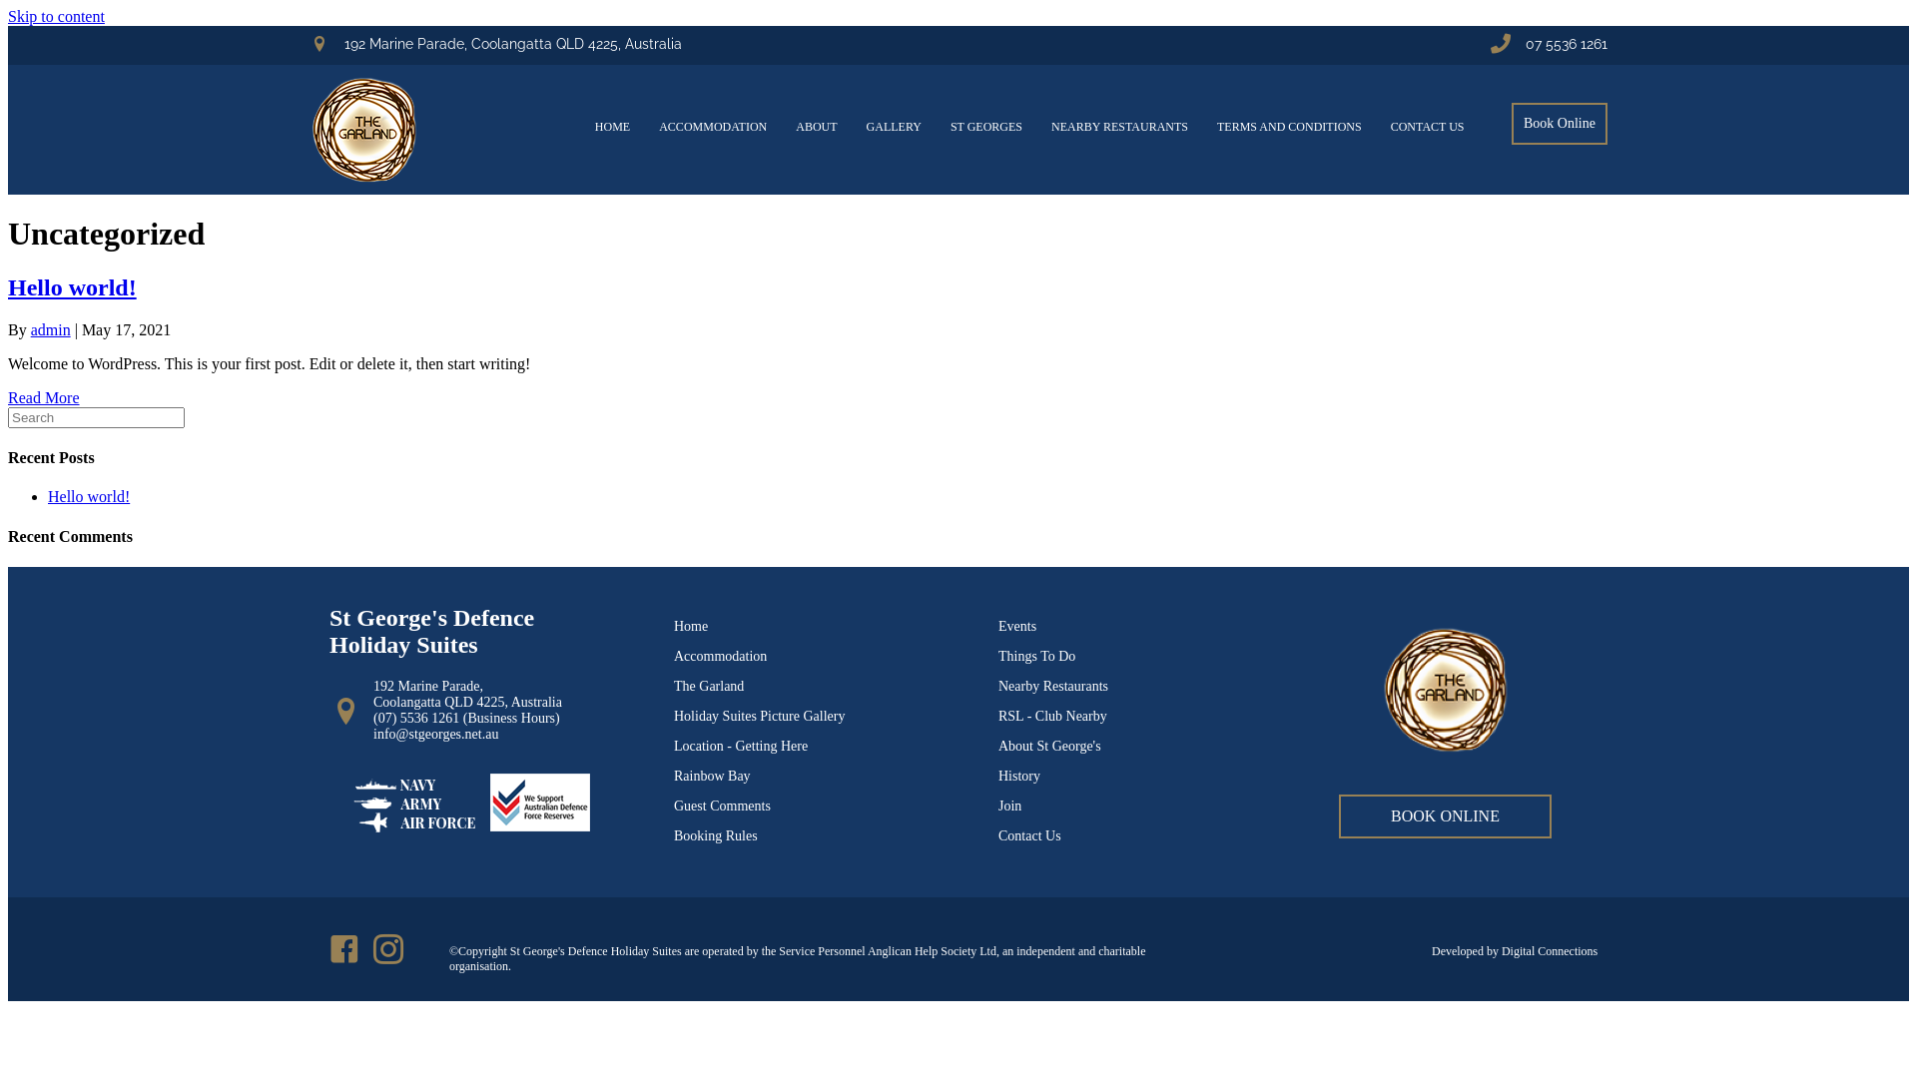  What do you see at coordinates (471, 803) in the screenshot?
I see `logo-support-australian-defence-force-reserves` at bounding box center [471, 803].